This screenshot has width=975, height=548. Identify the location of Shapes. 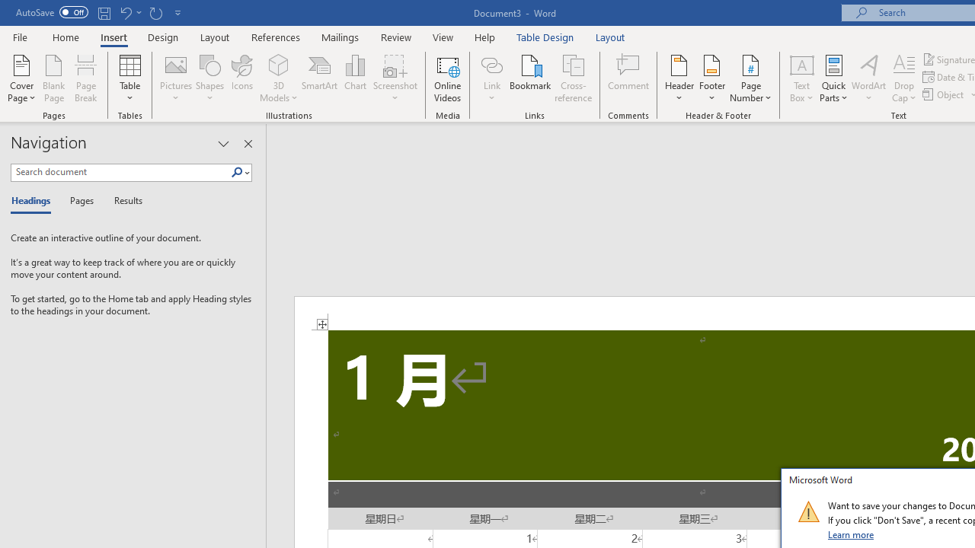
(209, 78).